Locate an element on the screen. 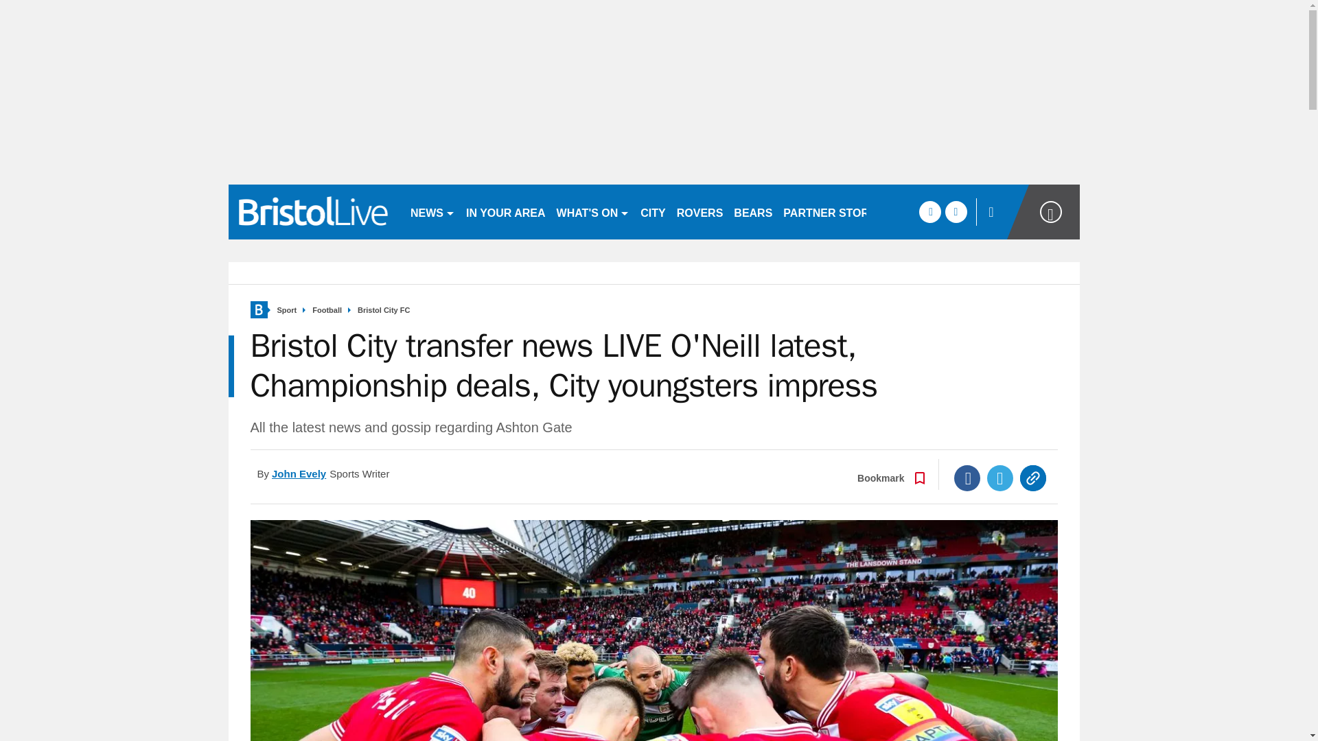  facebook is located at coordinates (929, 211).